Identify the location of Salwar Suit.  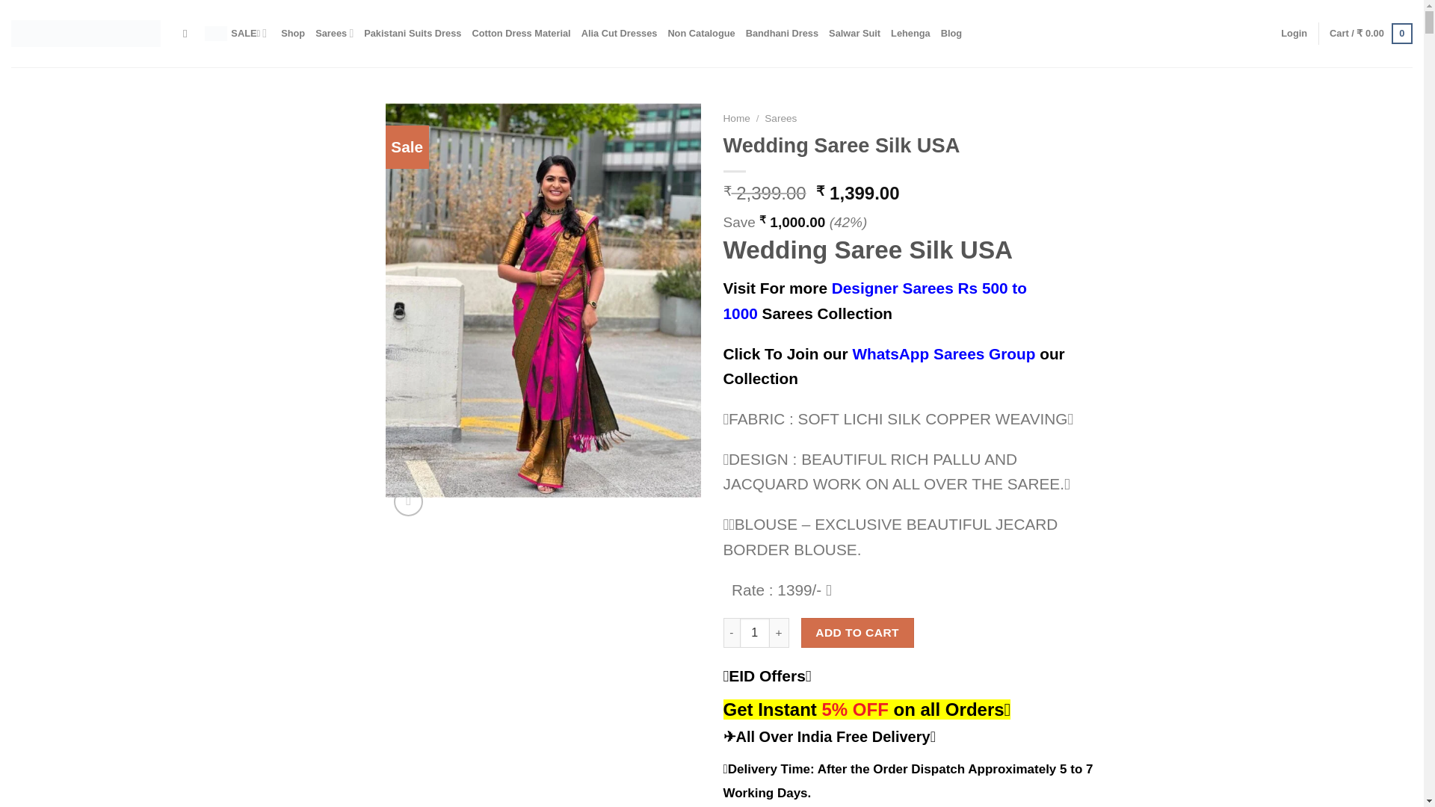
(855, 33).